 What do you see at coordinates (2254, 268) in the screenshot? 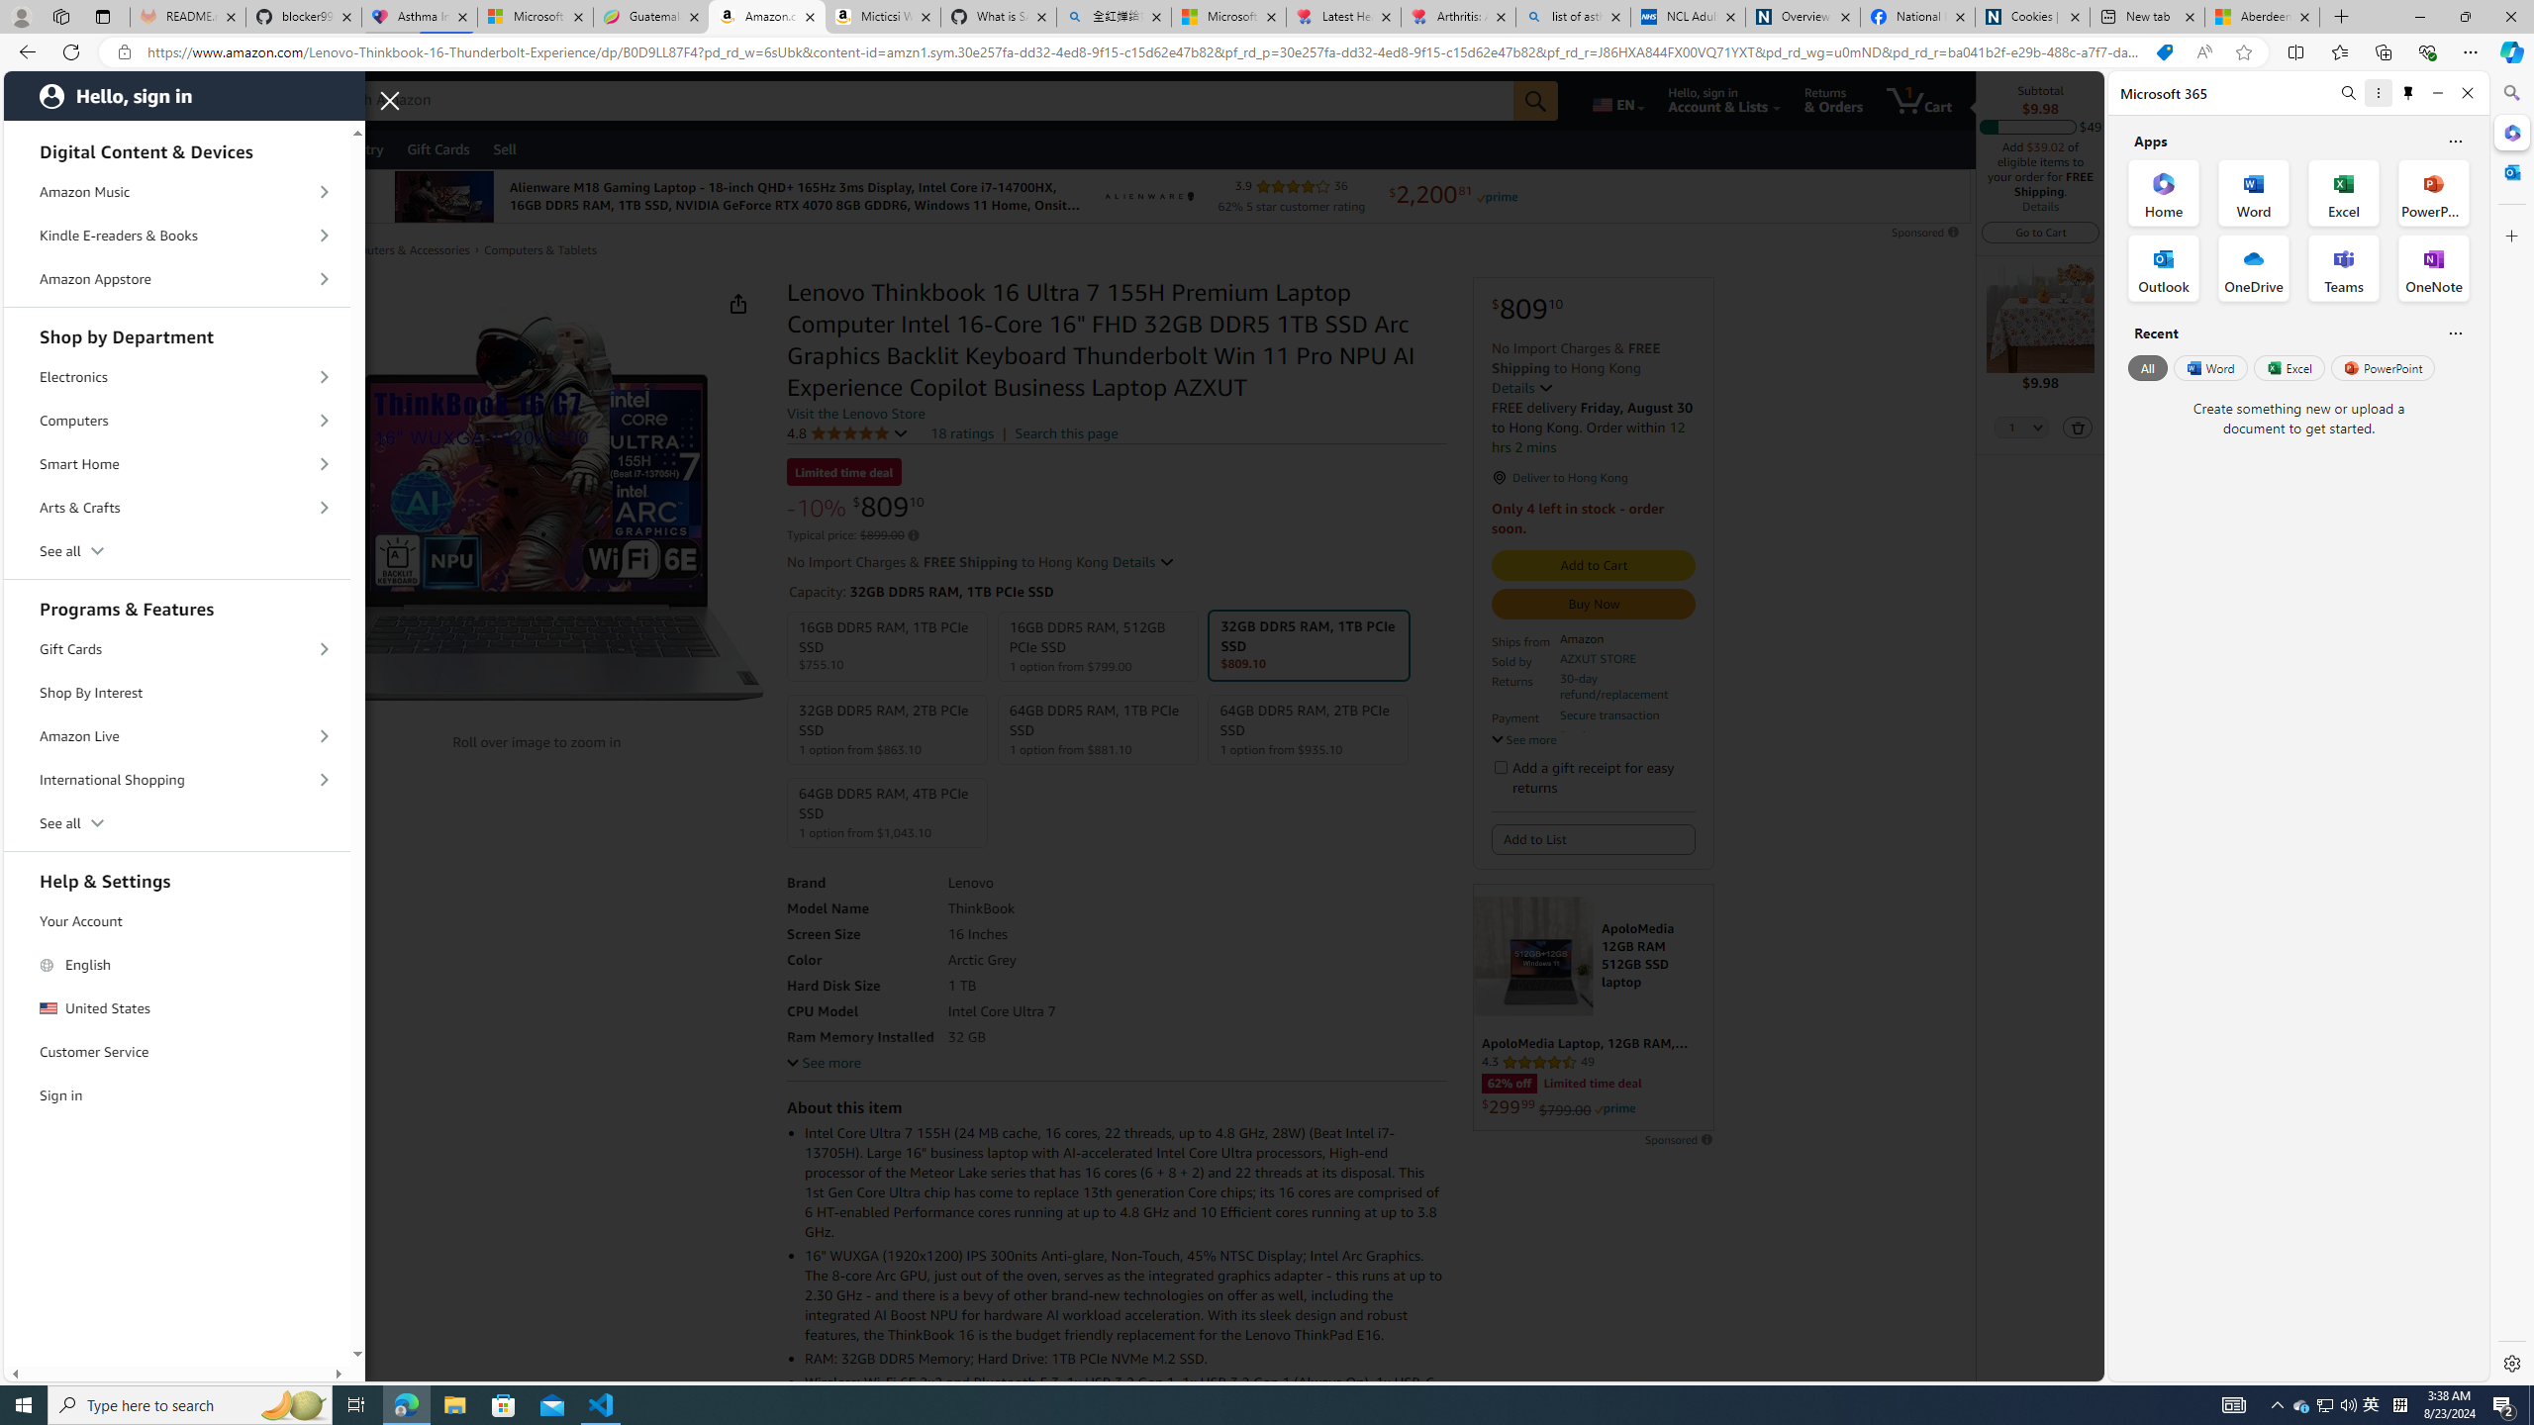
I see `OneDrive Office App` at bounding box center [2254, 268].